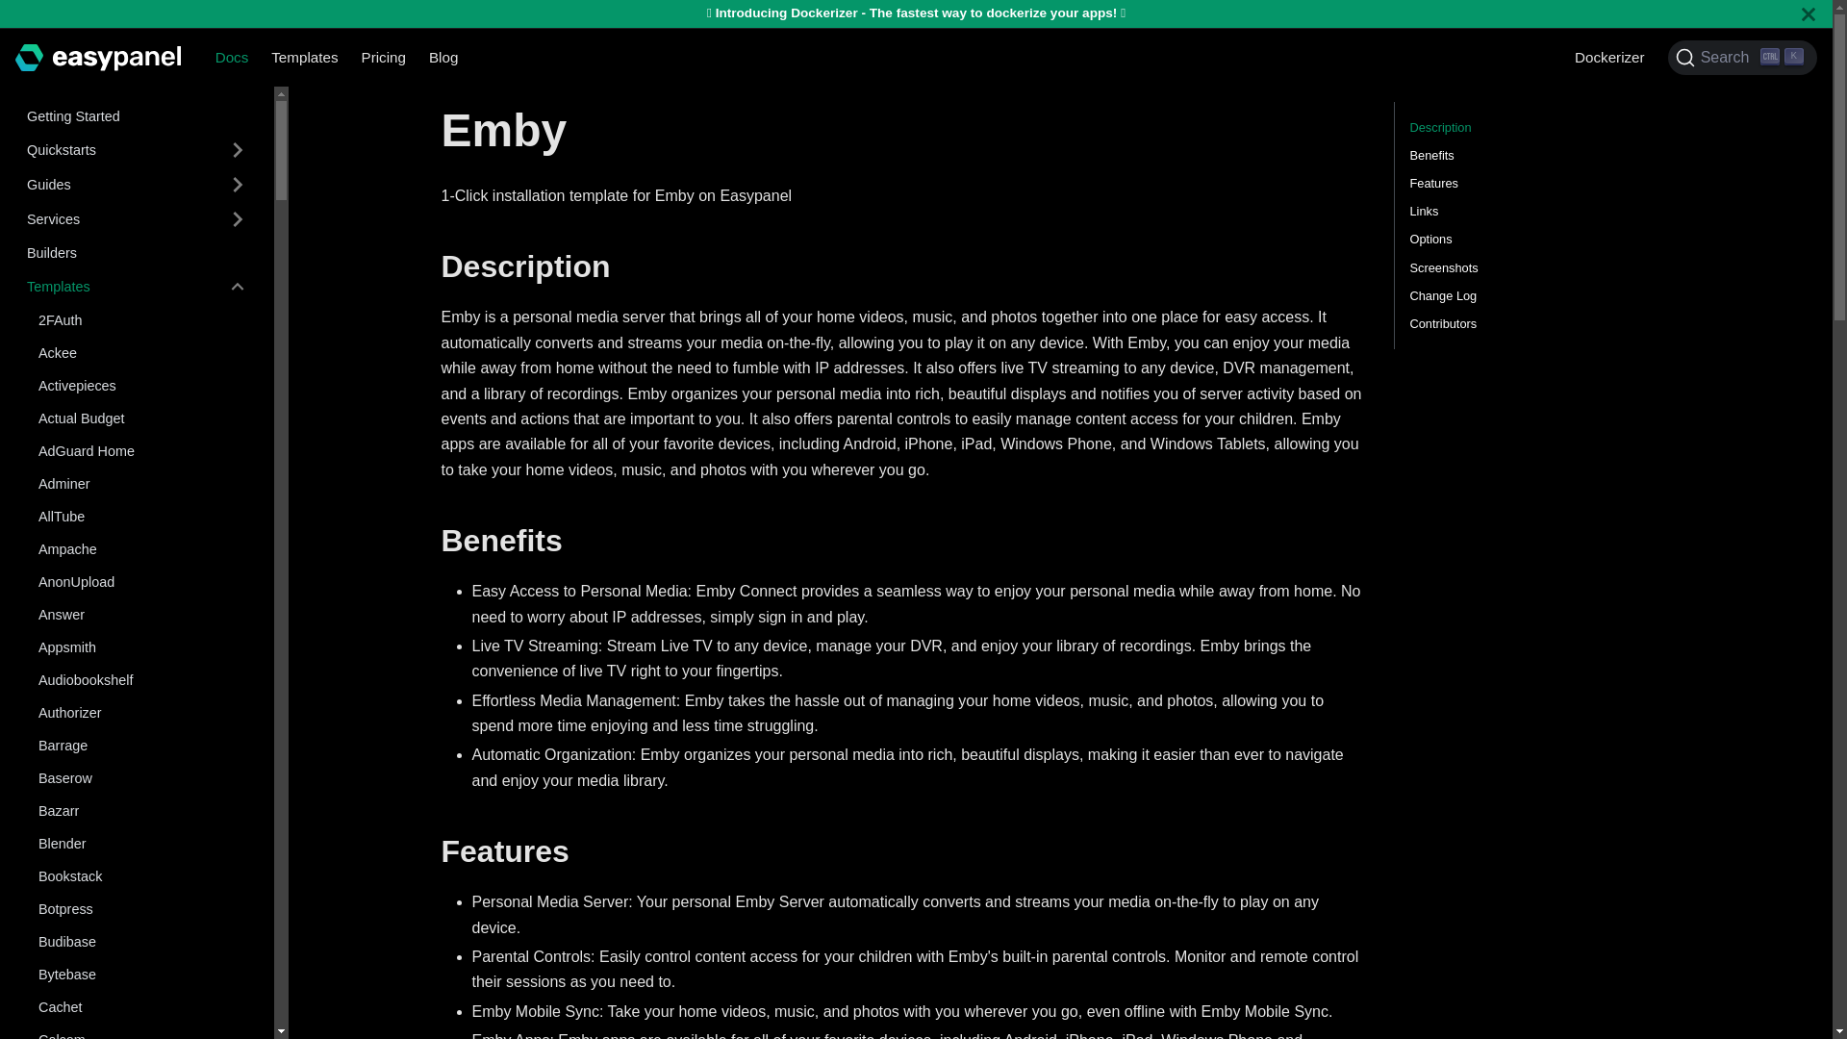 This screenshot has width=1847, height=1039. What do you see at coordinates (142, 843) in the screenshot?
I see `Blender` at bounding box center [142, 843].